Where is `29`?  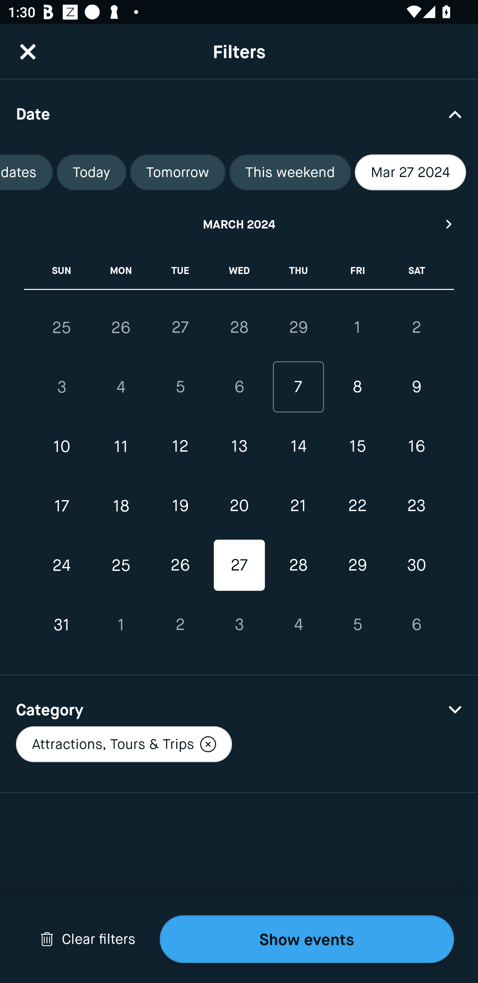
29 is located at coordinates (357, 565).